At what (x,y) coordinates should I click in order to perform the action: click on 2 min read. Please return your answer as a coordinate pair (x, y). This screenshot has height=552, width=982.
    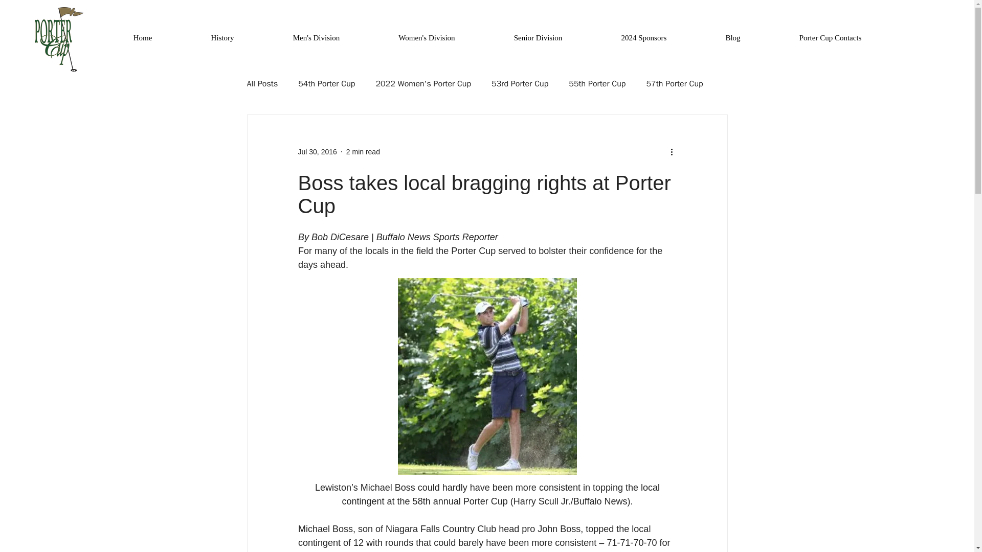
    Looking at the image, I should click on (363, 151).